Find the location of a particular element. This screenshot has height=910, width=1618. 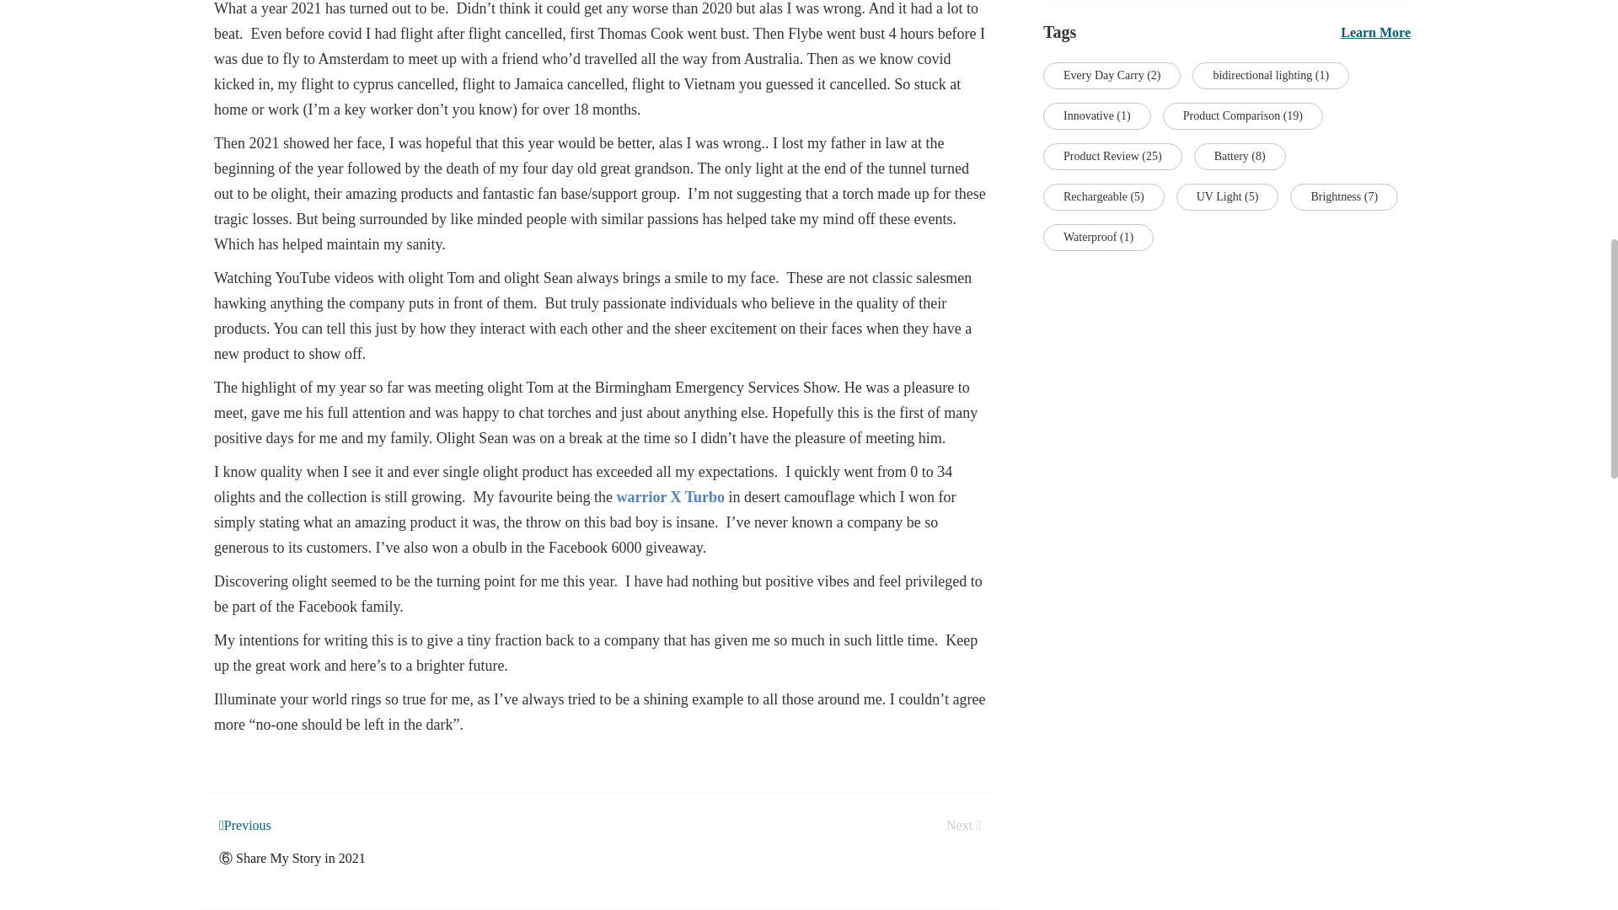

YouTube videos with olight is located at coordinates (359, 278).